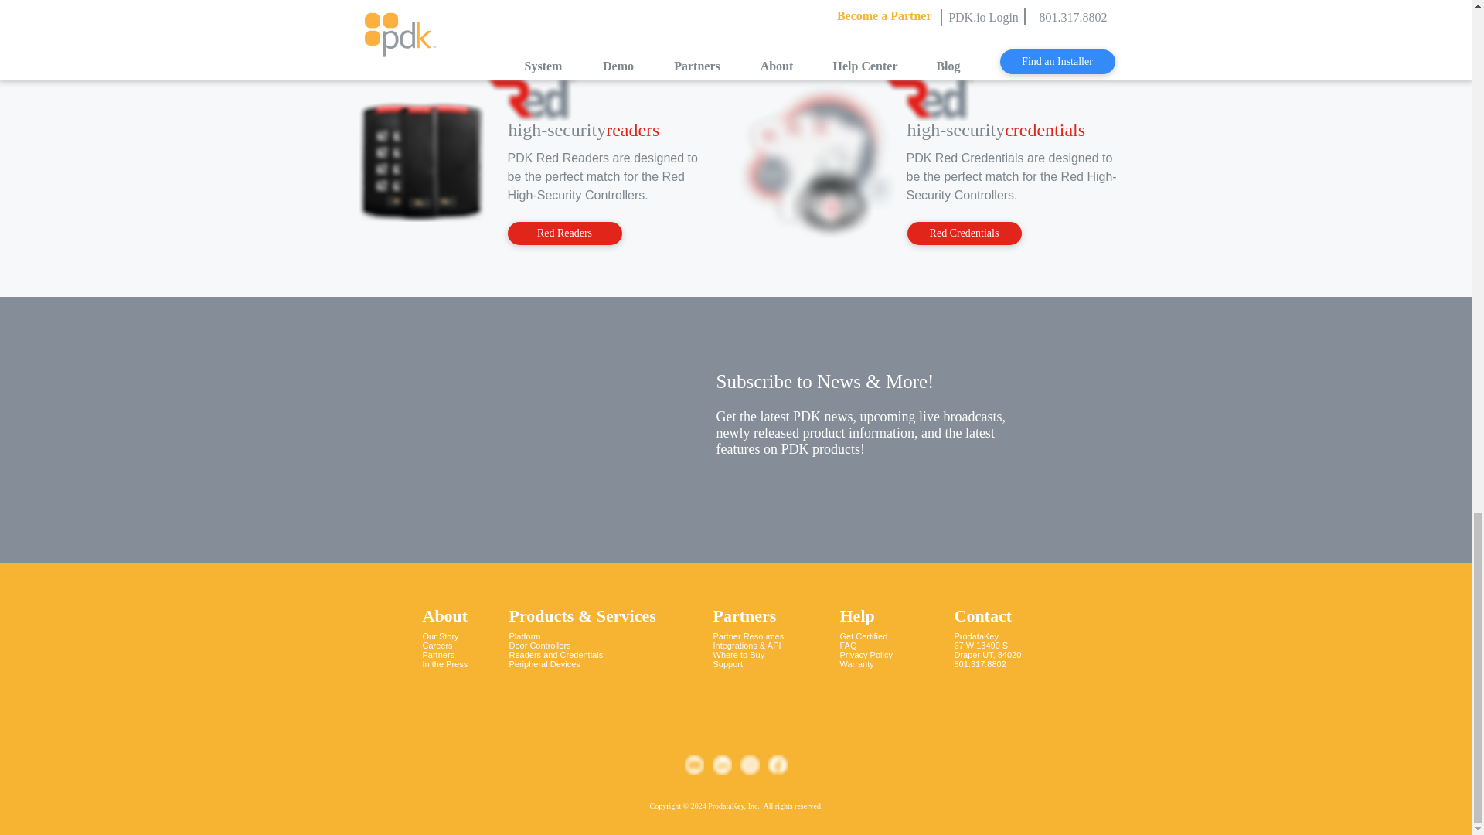 This screenshot has width=1484, height=835. Describe the element at coordinates (744, 615) in the screenshot. I see `Partners` at that location.